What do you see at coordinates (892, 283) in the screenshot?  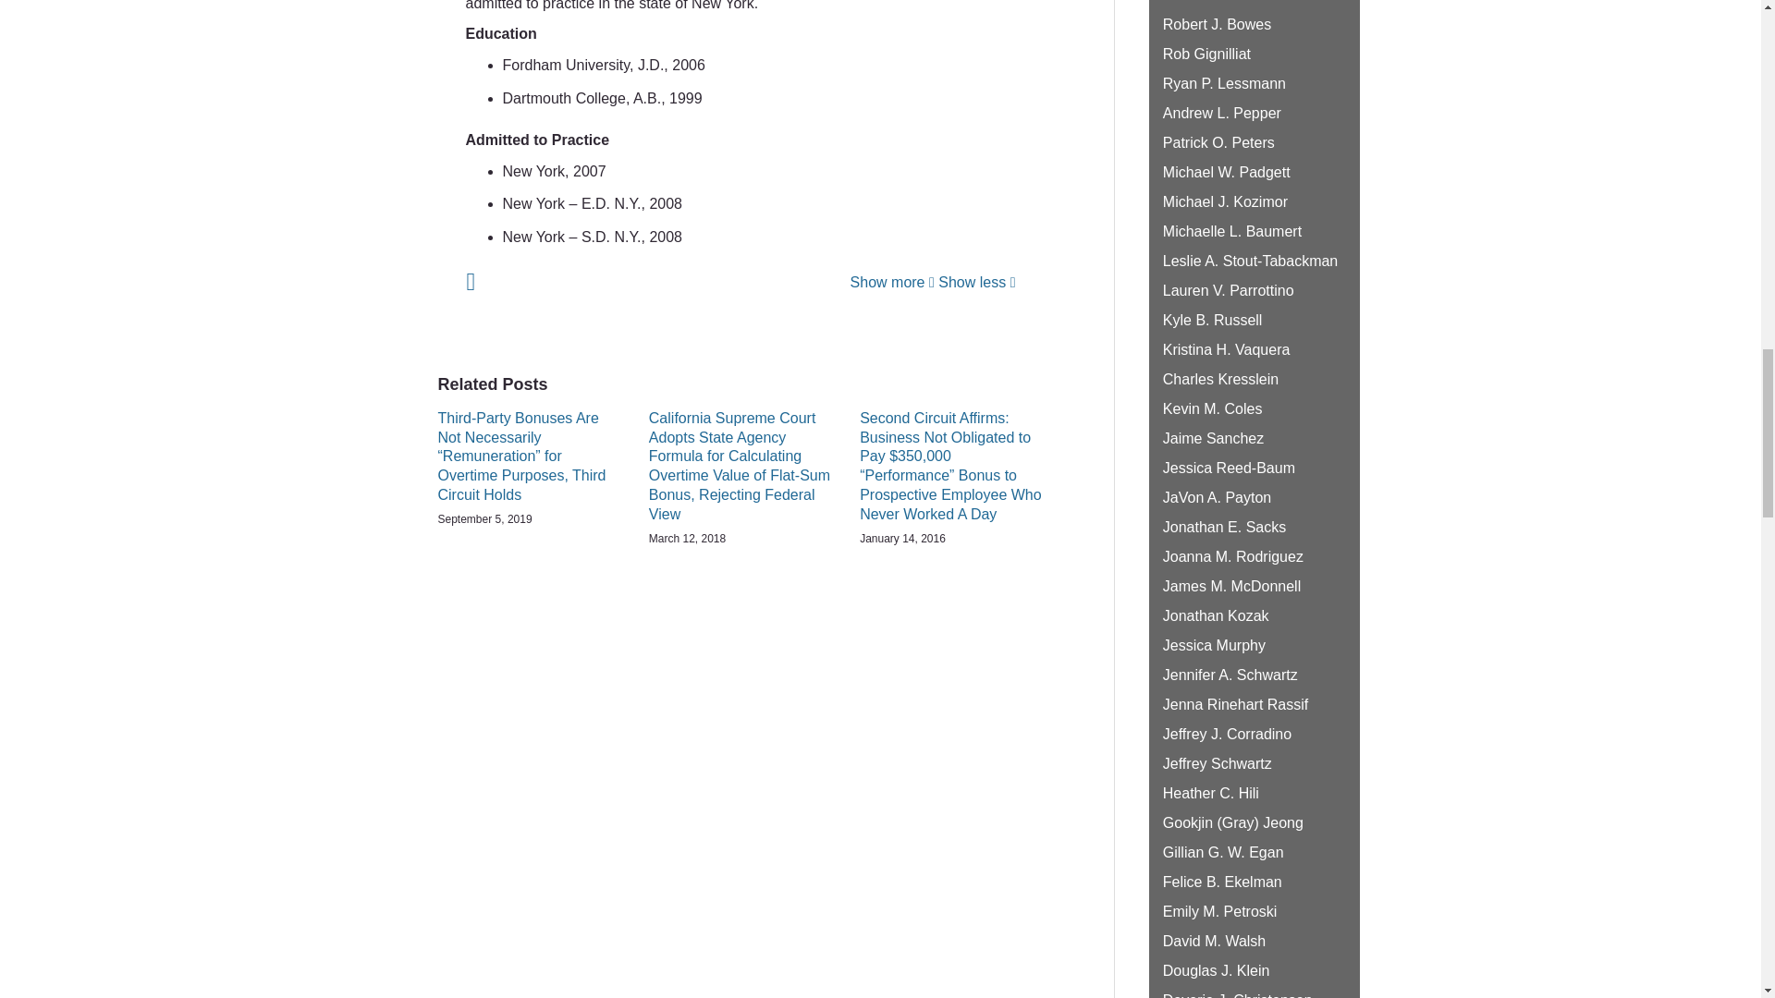 I see `Show more` at bounding box center [892, 283].